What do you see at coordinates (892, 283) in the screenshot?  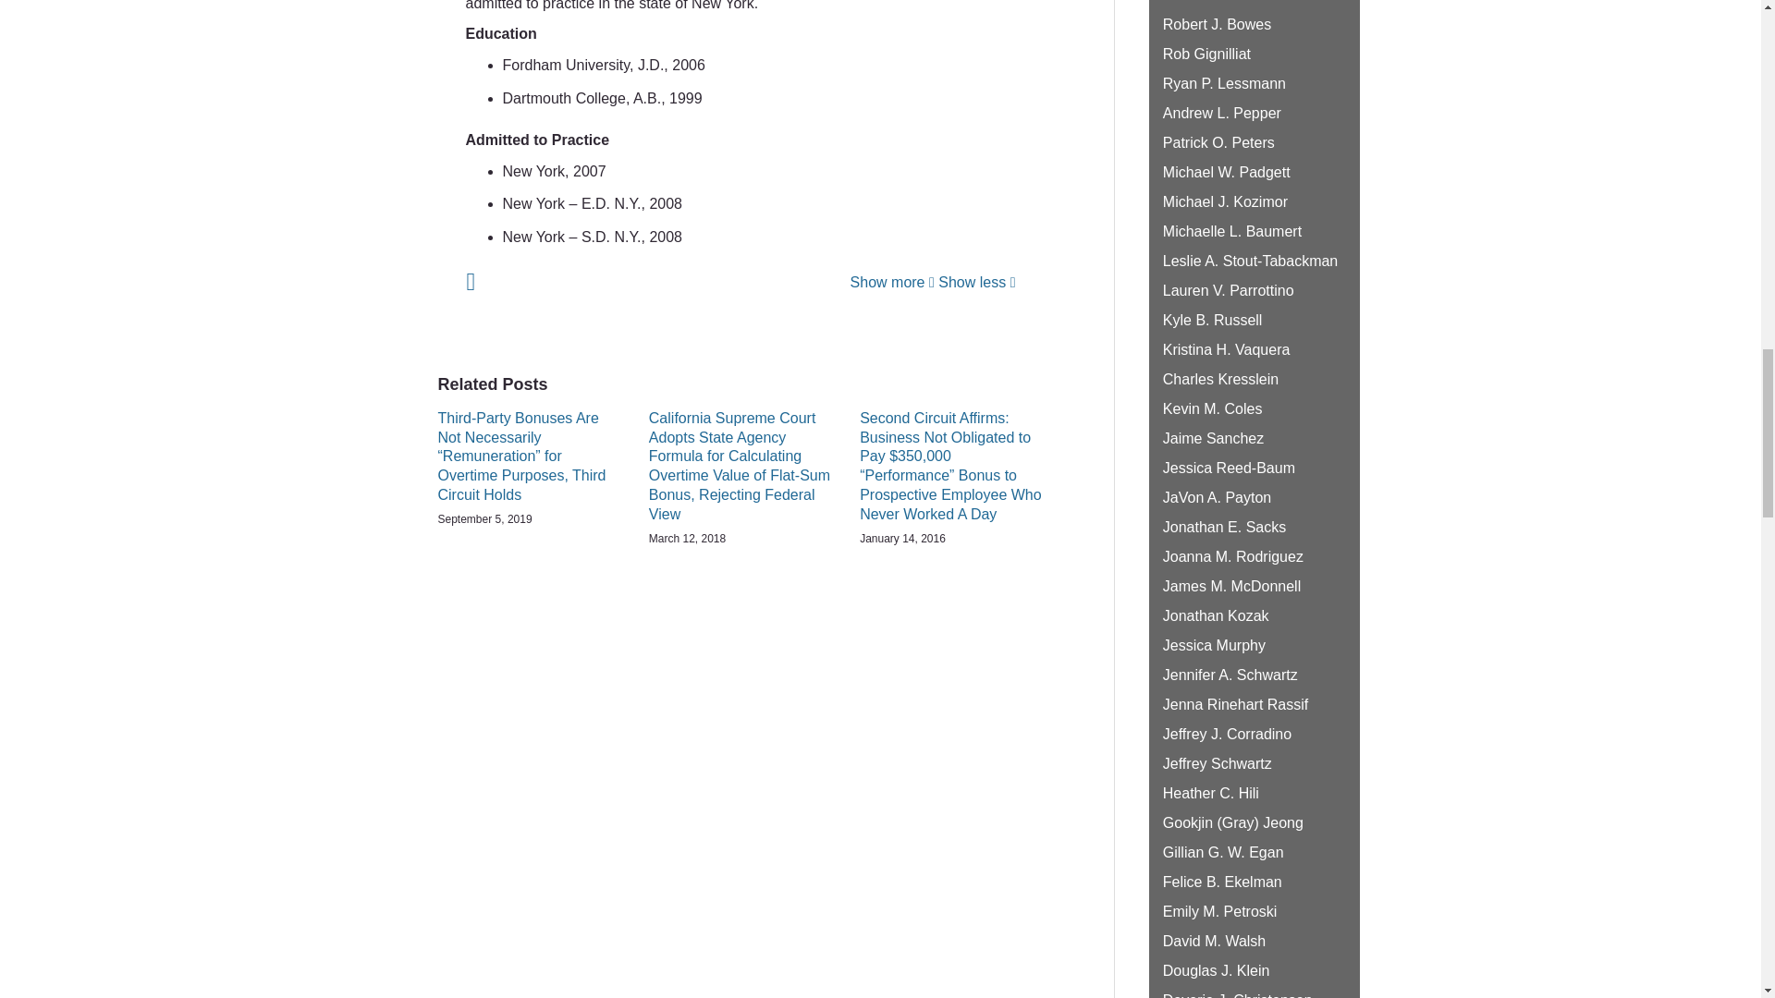 I see `Show more` at bounding box center [892, 283].